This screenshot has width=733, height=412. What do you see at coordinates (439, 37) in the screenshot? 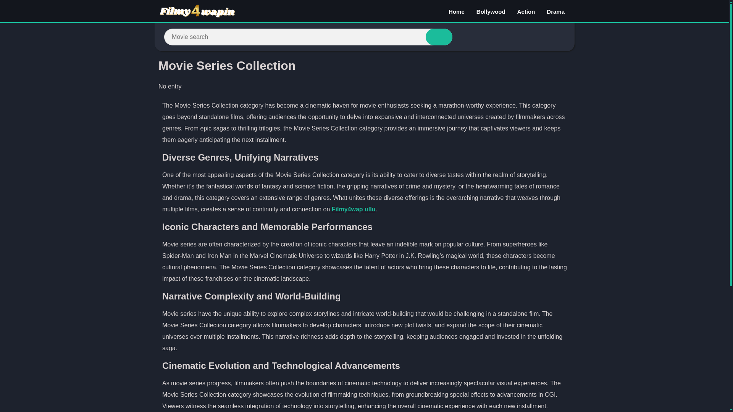
I see `Movie search` at bounding box center [439, 37].